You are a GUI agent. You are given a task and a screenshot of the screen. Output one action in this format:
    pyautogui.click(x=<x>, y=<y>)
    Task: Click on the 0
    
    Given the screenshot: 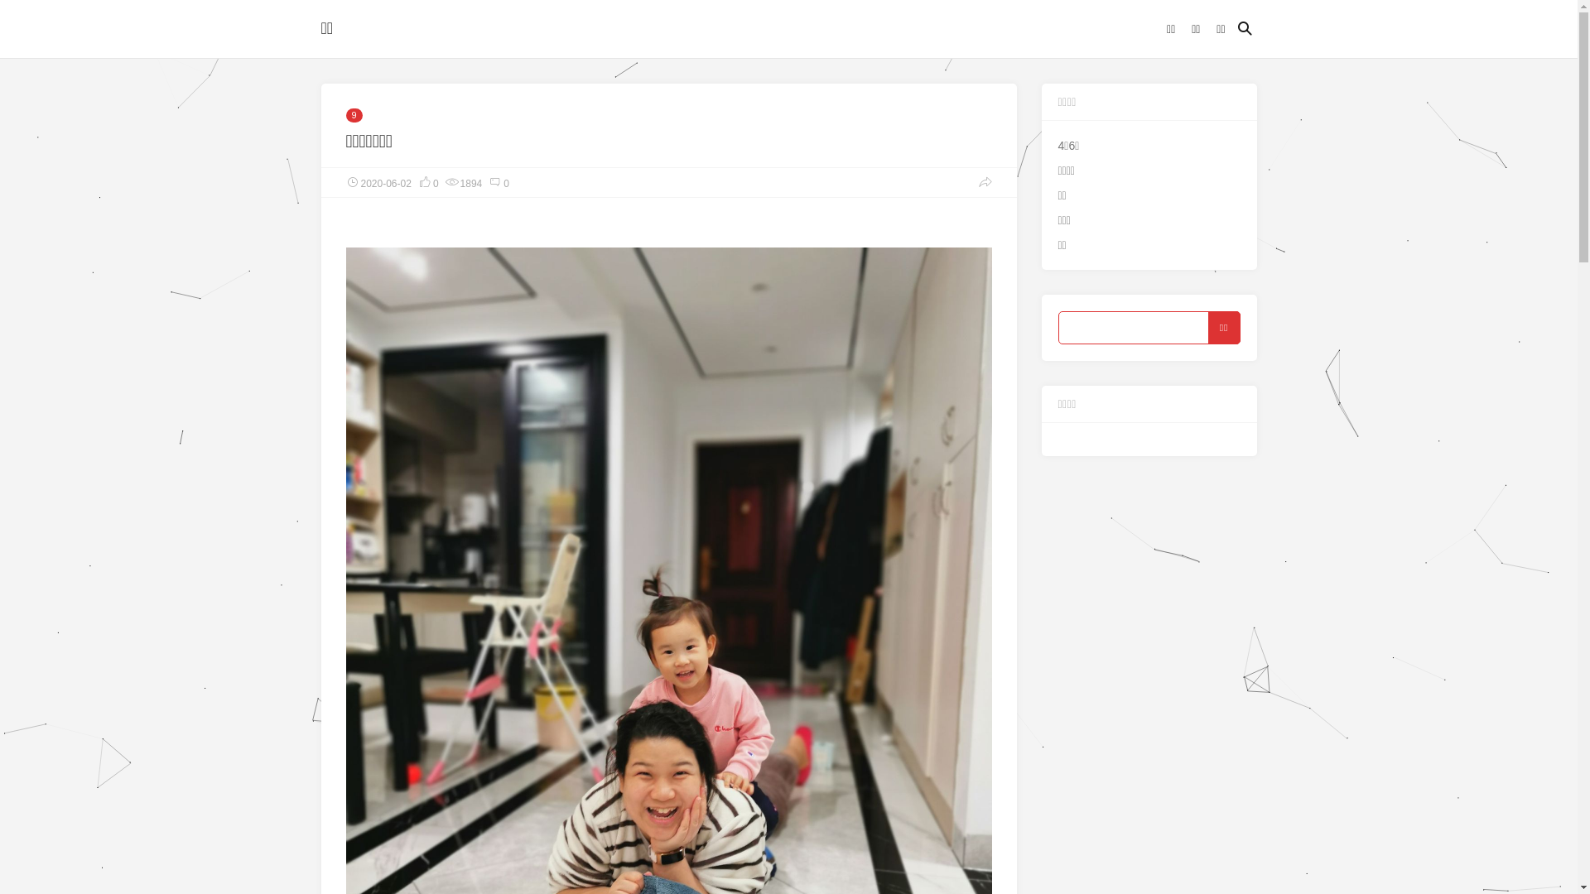 What is the action you would take?
    pyautogui.click(x=428, y=182)
    